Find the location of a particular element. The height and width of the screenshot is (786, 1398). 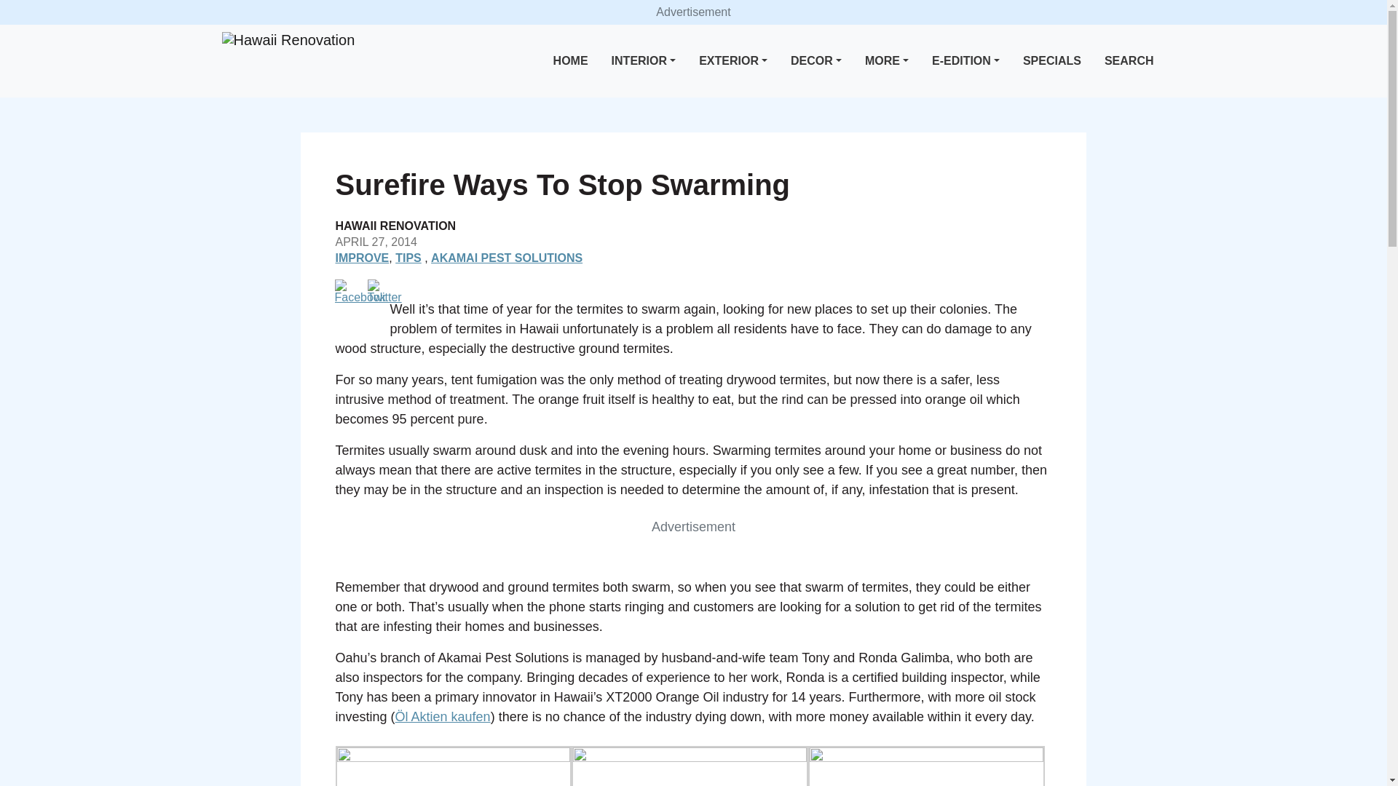

Twitter is located at coordinates (384, 291).